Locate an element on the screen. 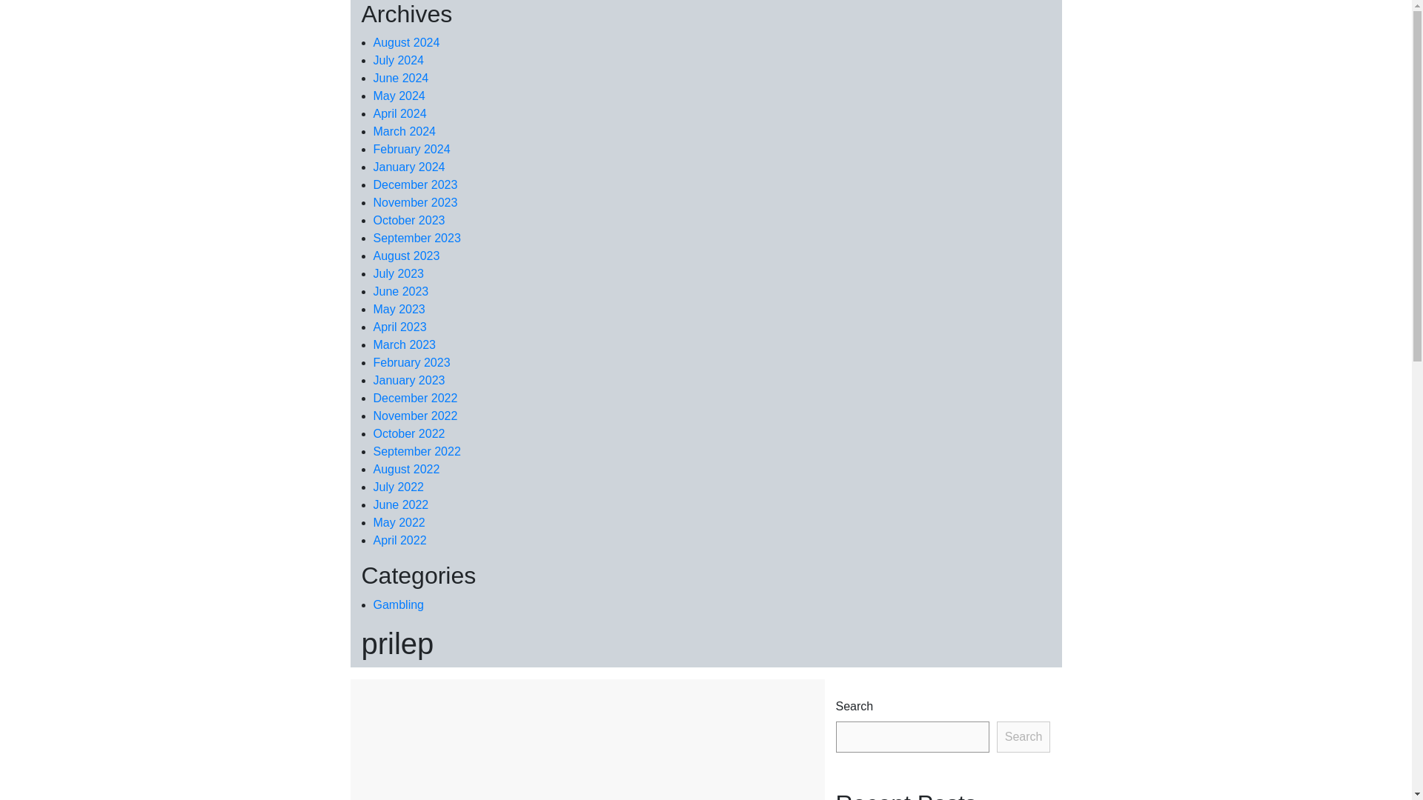 The width and height of the screenshot is (1423, 800). June 2023 is located at coordinates (401, 290).